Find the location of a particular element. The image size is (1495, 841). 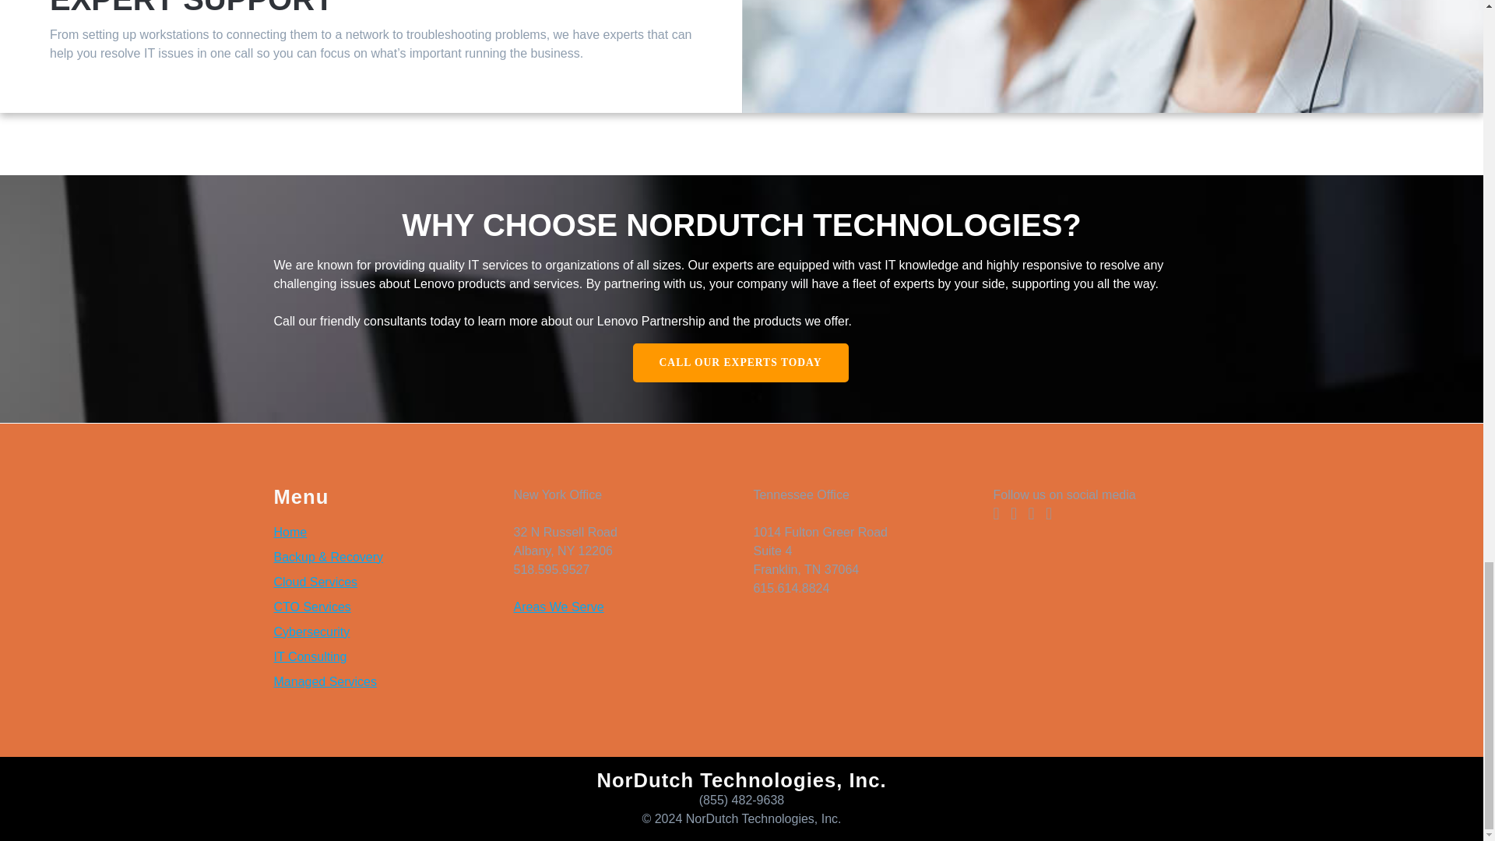

CTO Services is located at coordinates (312, 607).